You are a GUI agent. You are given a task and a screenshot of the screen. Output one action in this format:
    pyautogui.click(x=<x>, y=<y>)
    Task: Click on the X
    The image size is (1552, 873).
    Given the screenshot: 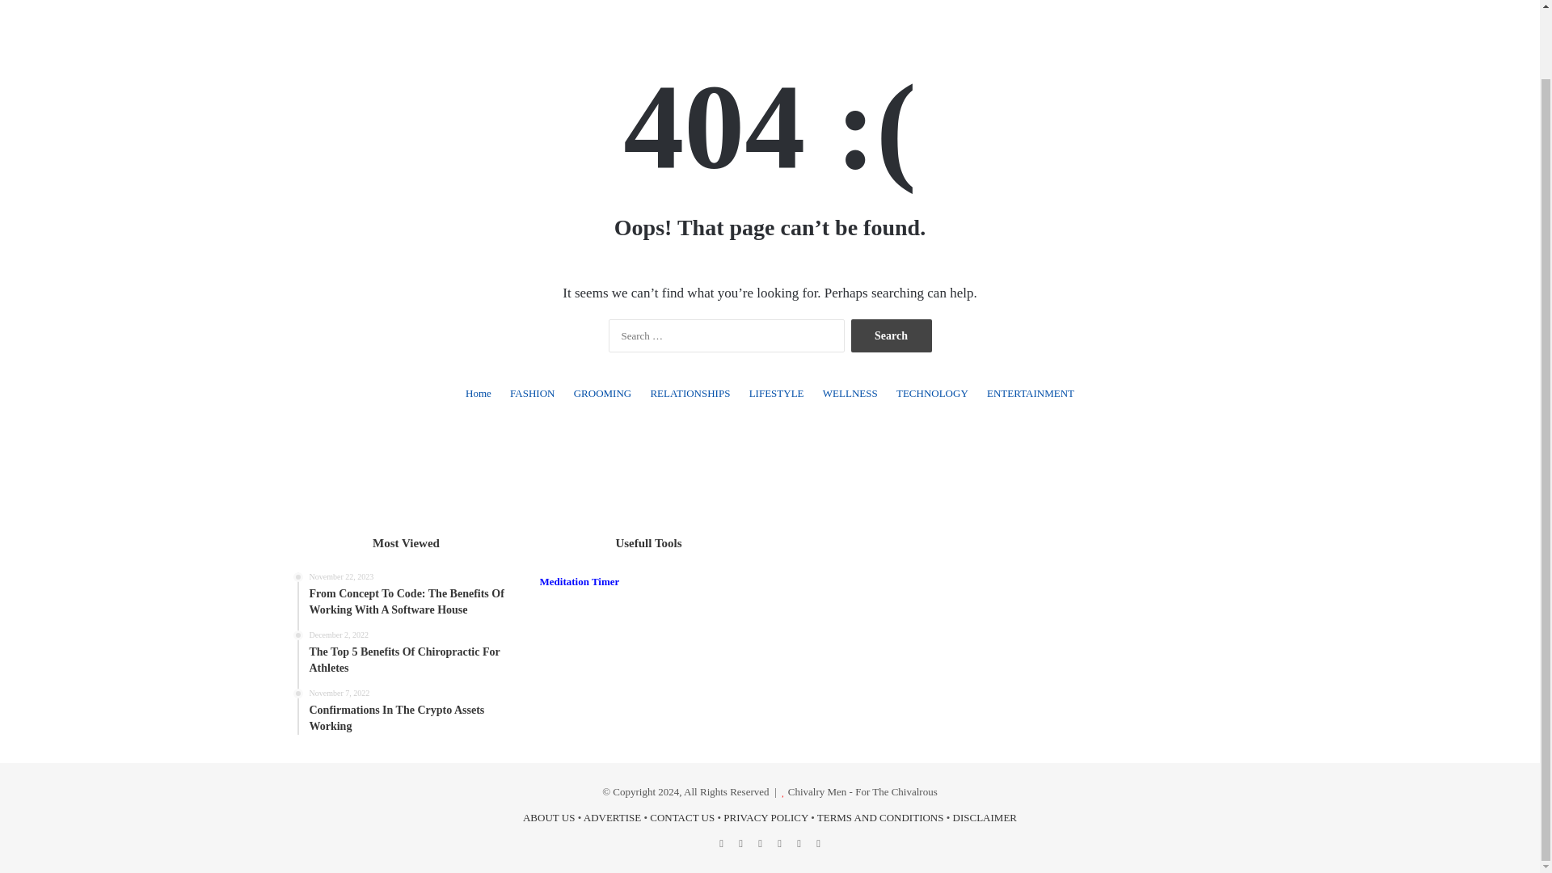 What is the action you would take?
    pyautogui.click(x=740, y=844)
    